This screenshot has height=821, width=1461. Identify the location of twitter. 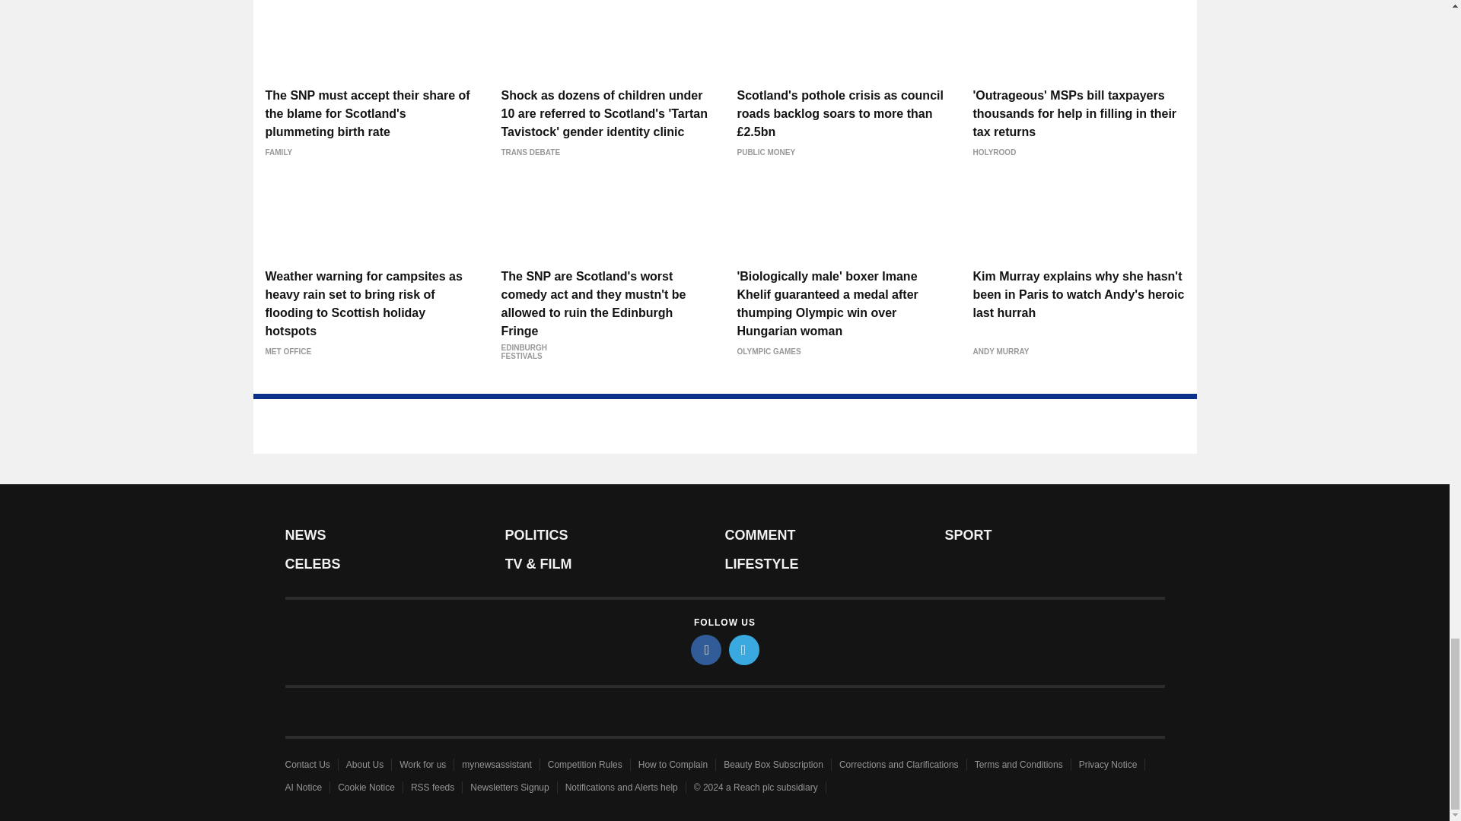
(744, 649).